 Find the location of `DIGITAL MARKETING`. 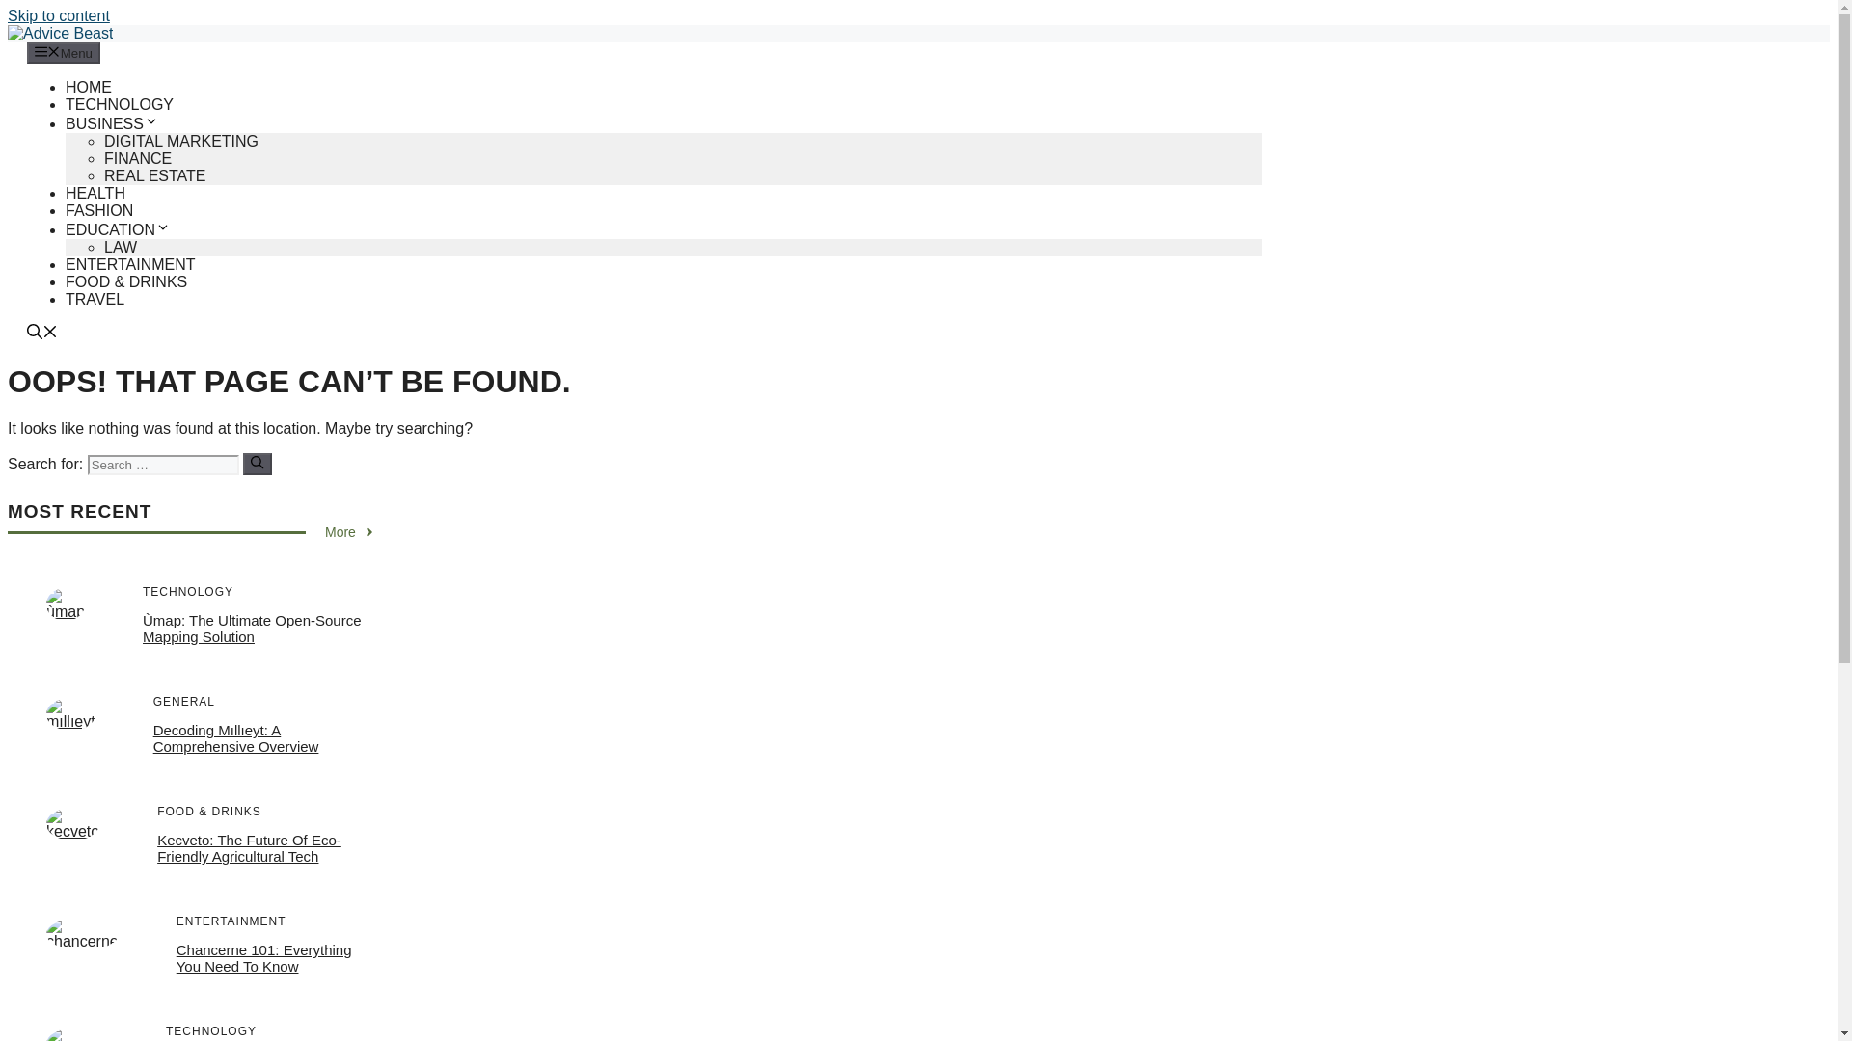

DIGITAL MARKETING is located at coordinates (181, 141).